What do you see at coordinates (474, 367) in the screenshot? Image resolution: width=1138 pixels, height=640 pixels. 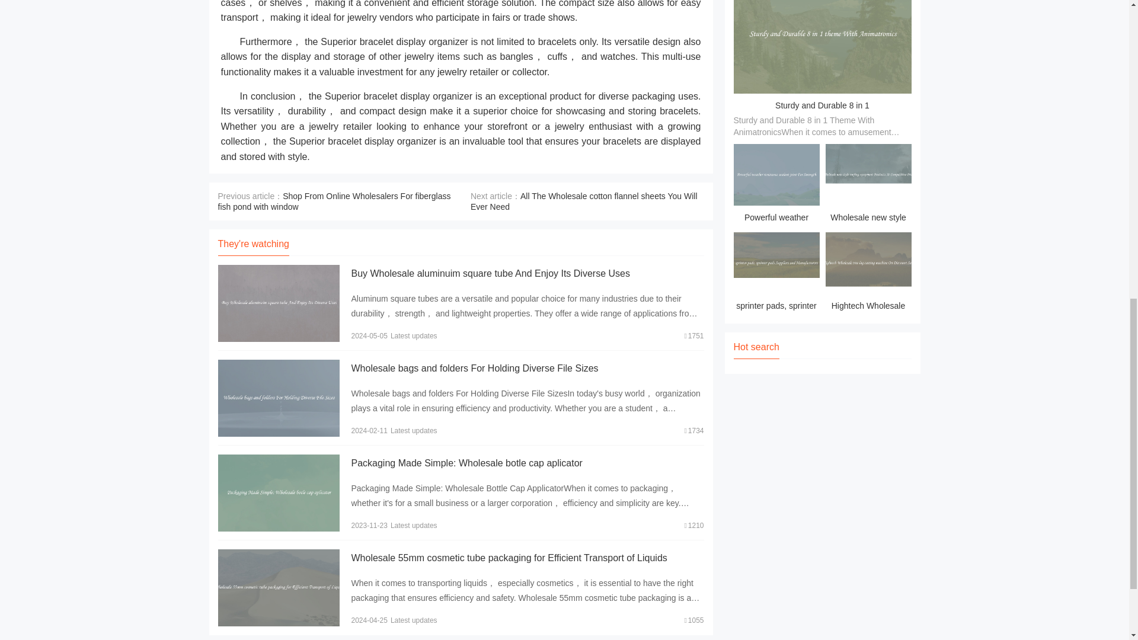 I see `Wholesale bags and folders For Holding Diverse File Sizes` at bounding box center [474, 367].